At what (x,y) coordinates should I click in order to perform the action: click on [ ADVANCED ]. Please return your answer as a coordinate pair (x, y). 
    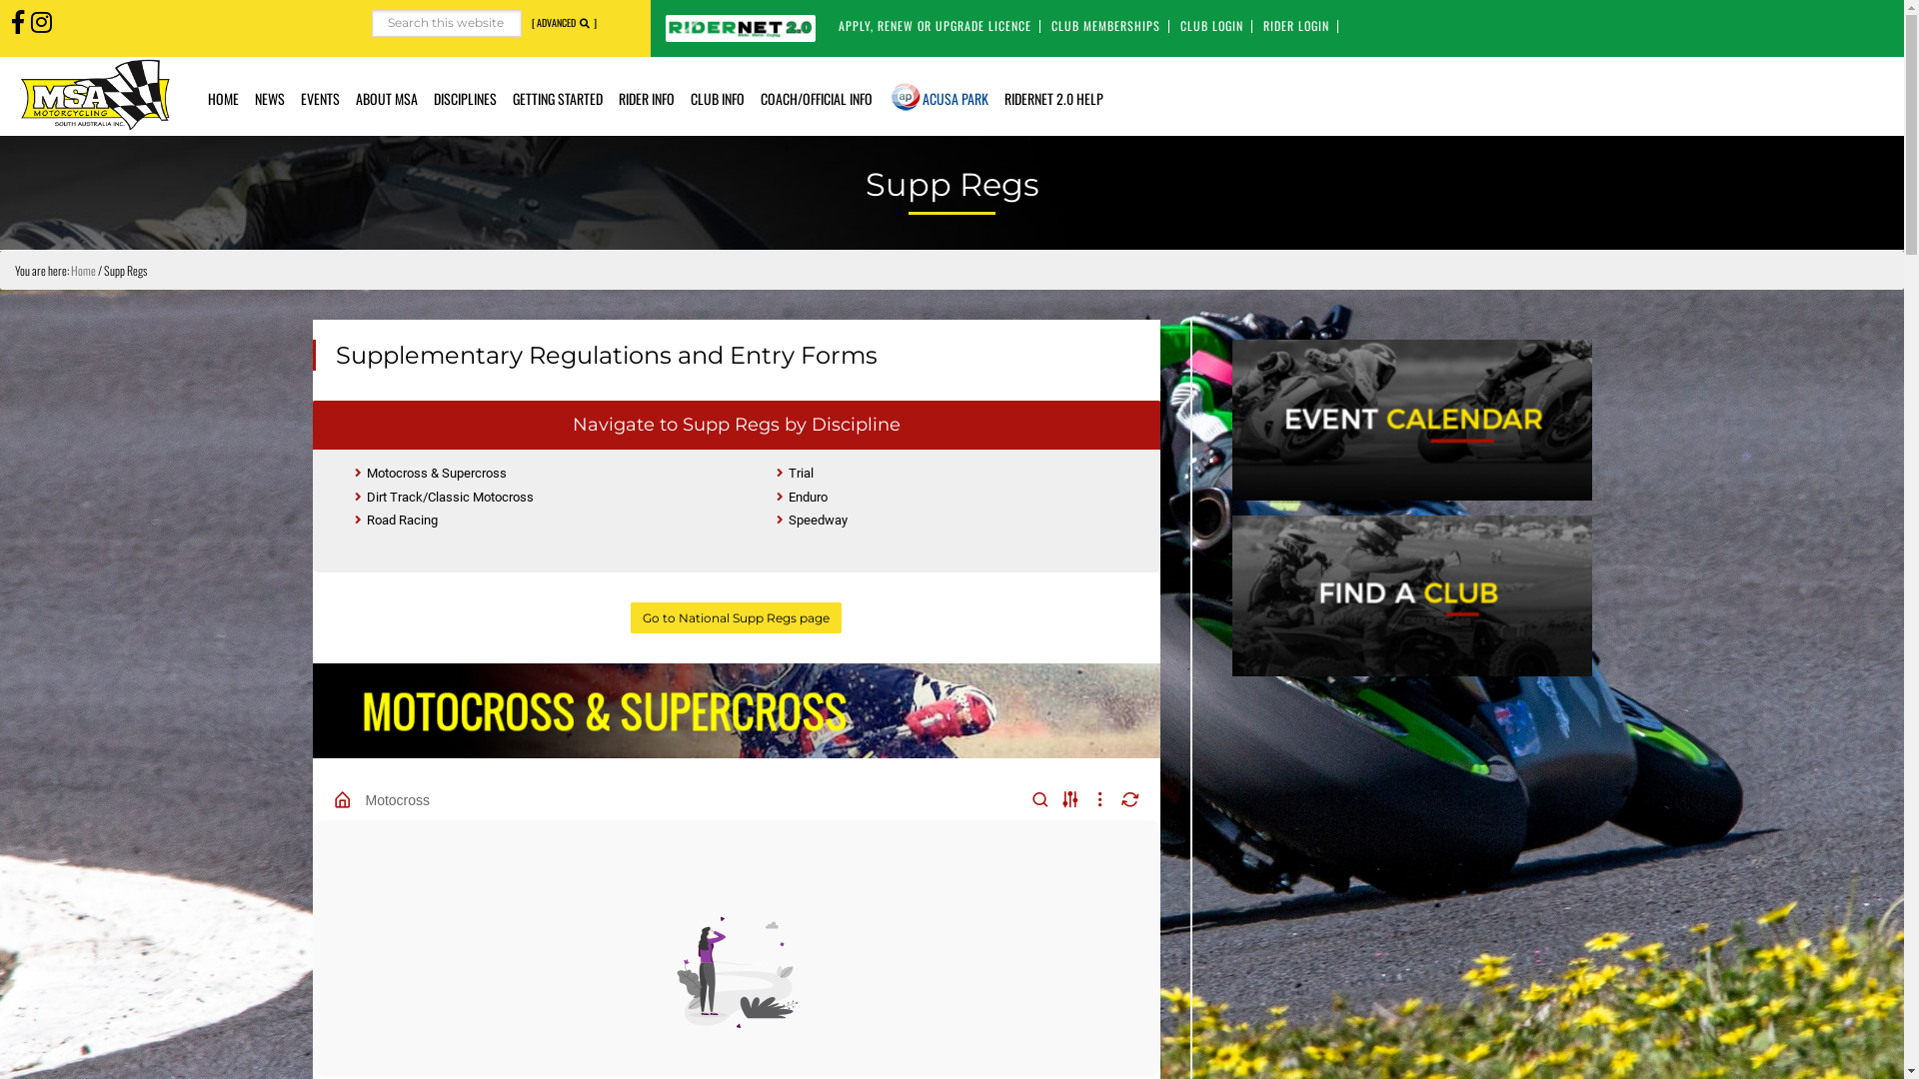
    Looking at the image, I should click on (564, 23).